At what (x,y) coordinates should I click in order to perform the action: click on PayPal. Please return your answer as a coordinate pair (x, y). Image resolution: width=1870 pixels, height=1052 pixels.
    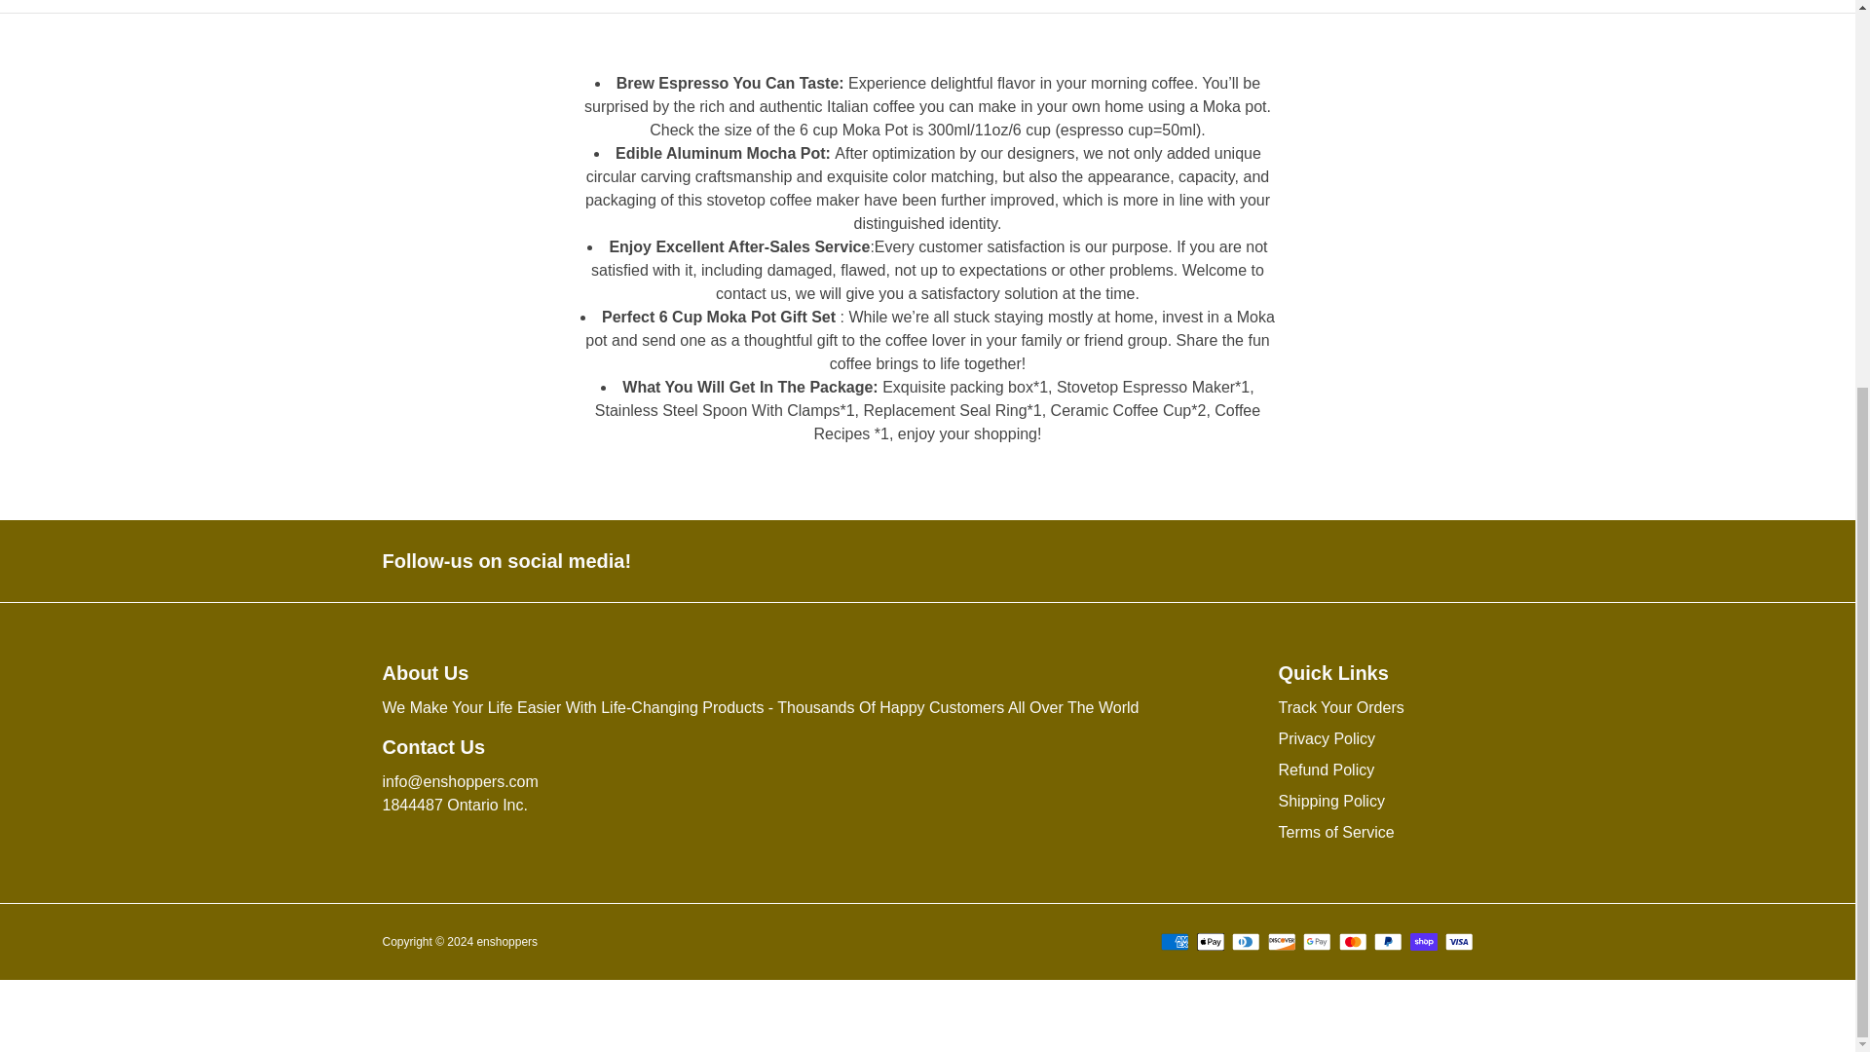
    Looking at the image, I should click on (1389, 941).